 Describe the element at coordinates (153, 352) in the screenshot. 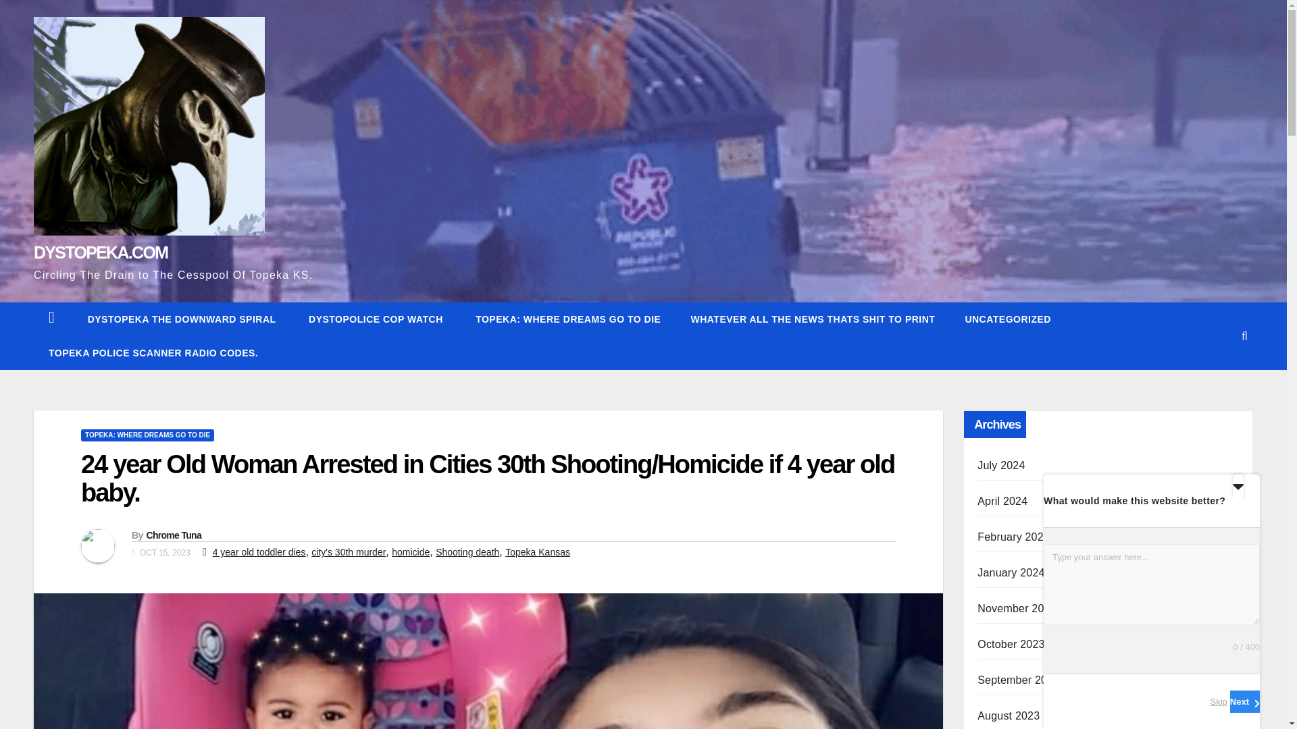

I see `TOPEKA POLICE SCANNER RADIO CODES.` at that location.